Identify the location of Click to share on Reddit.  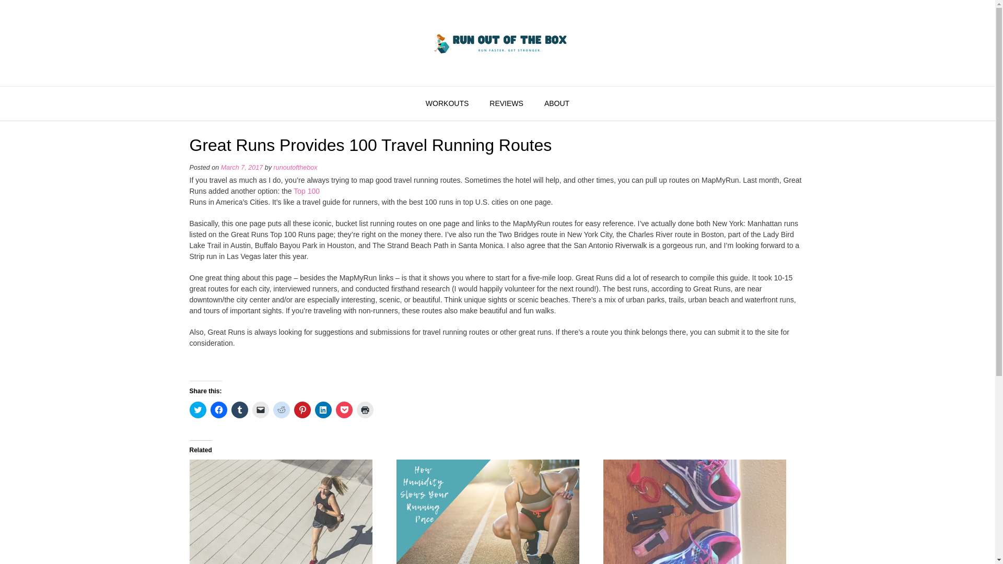
(281, 409).